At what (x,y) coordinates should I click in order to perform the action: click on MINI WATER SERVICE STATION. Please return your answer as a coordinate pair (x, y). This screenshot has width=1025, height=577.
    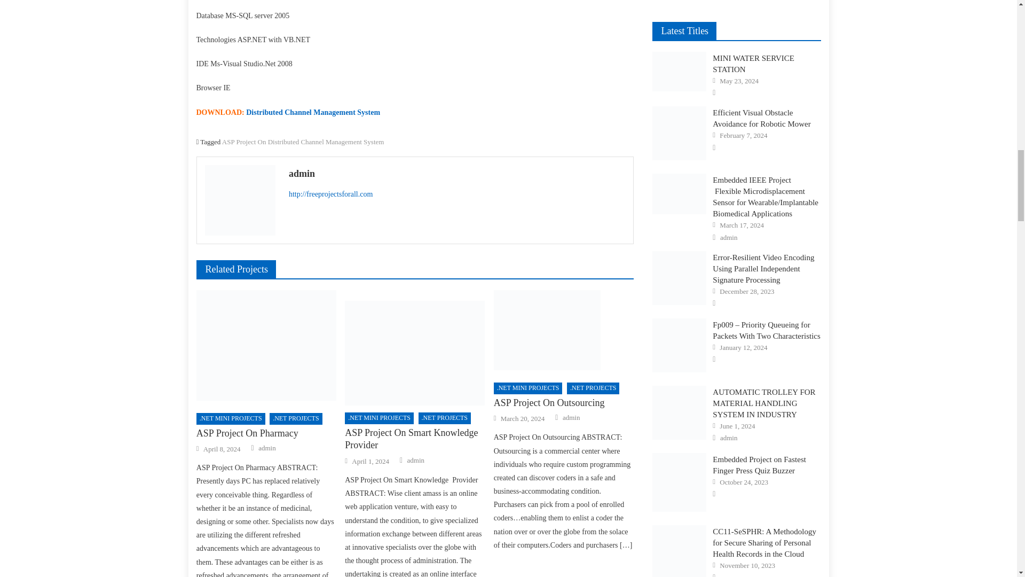
    Looking at the image, I should click on (679, 71).